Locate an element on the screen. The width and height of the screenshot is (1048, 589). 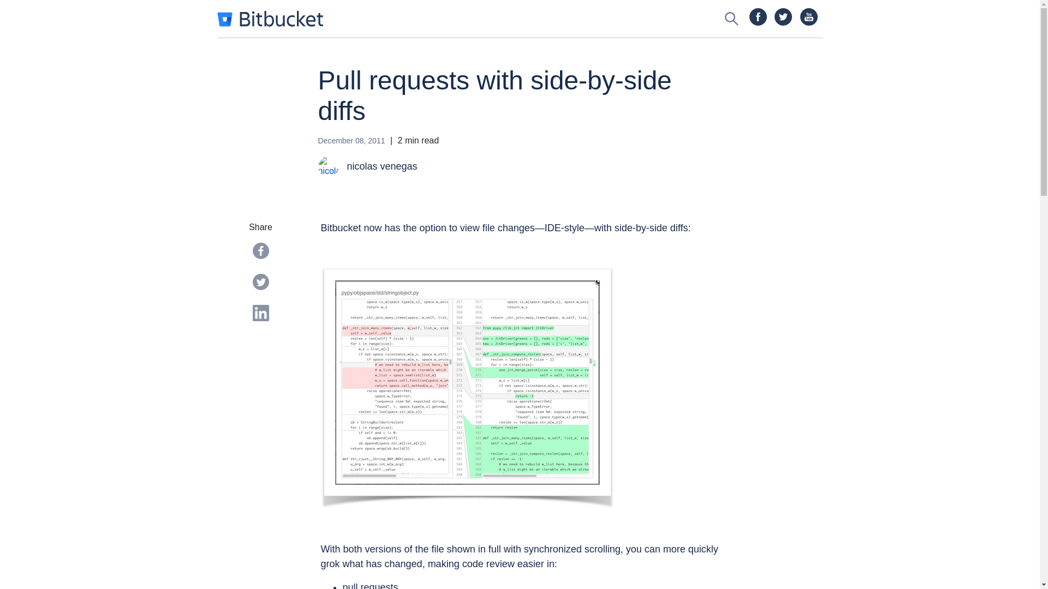
Share to Facebook is located at coordinates (260, 251).